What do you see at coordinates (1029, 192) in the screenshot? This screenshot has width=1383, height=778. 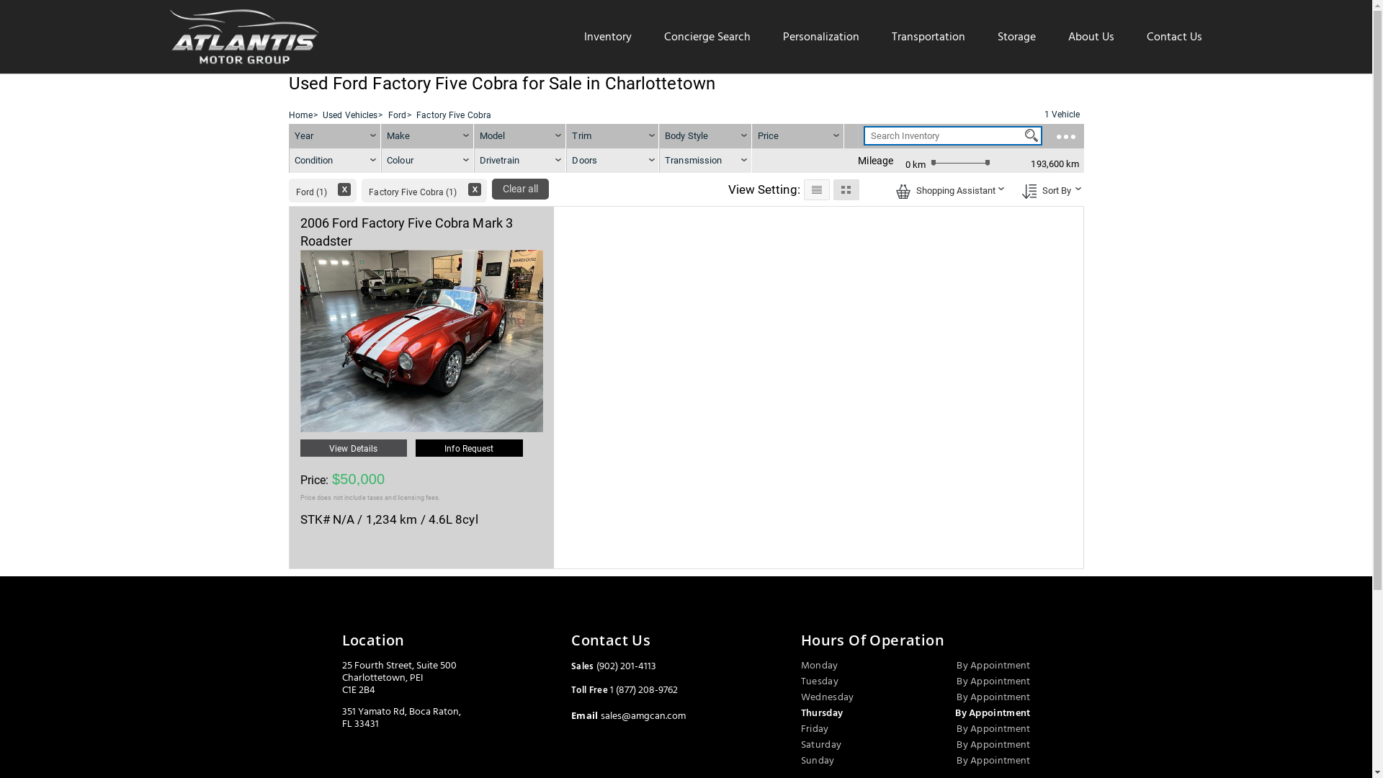 I see `Sort By` at bounding box center [1029, 192].